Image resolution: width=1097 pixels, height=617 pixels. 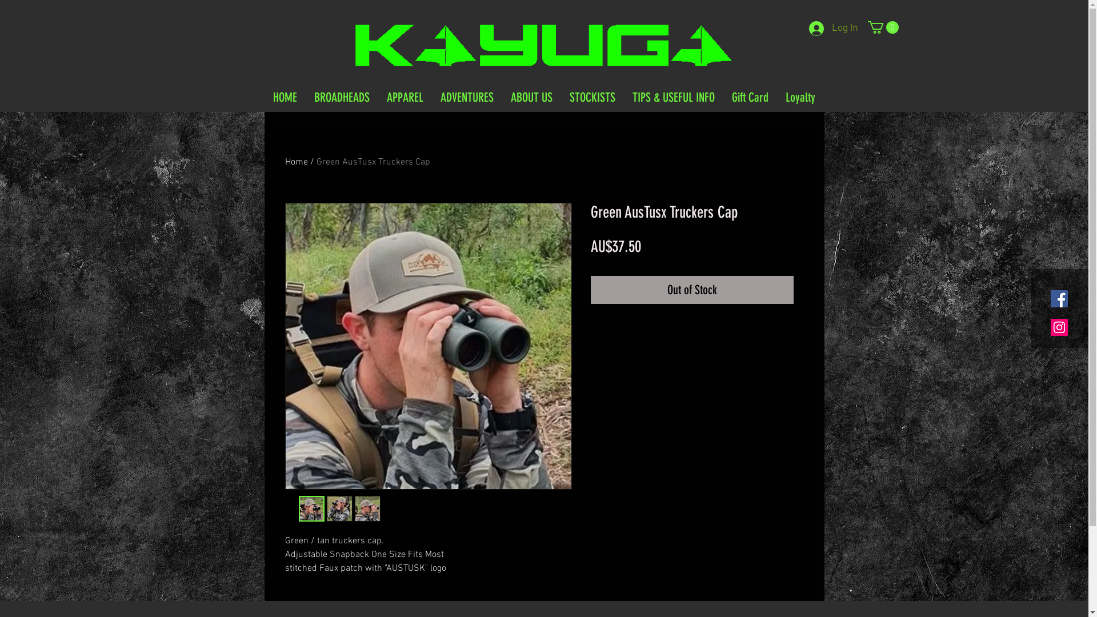 What do you see at coordinates (800, 98) in the screenshot?
I see `Loyalty` at bounding box center [800, 98].